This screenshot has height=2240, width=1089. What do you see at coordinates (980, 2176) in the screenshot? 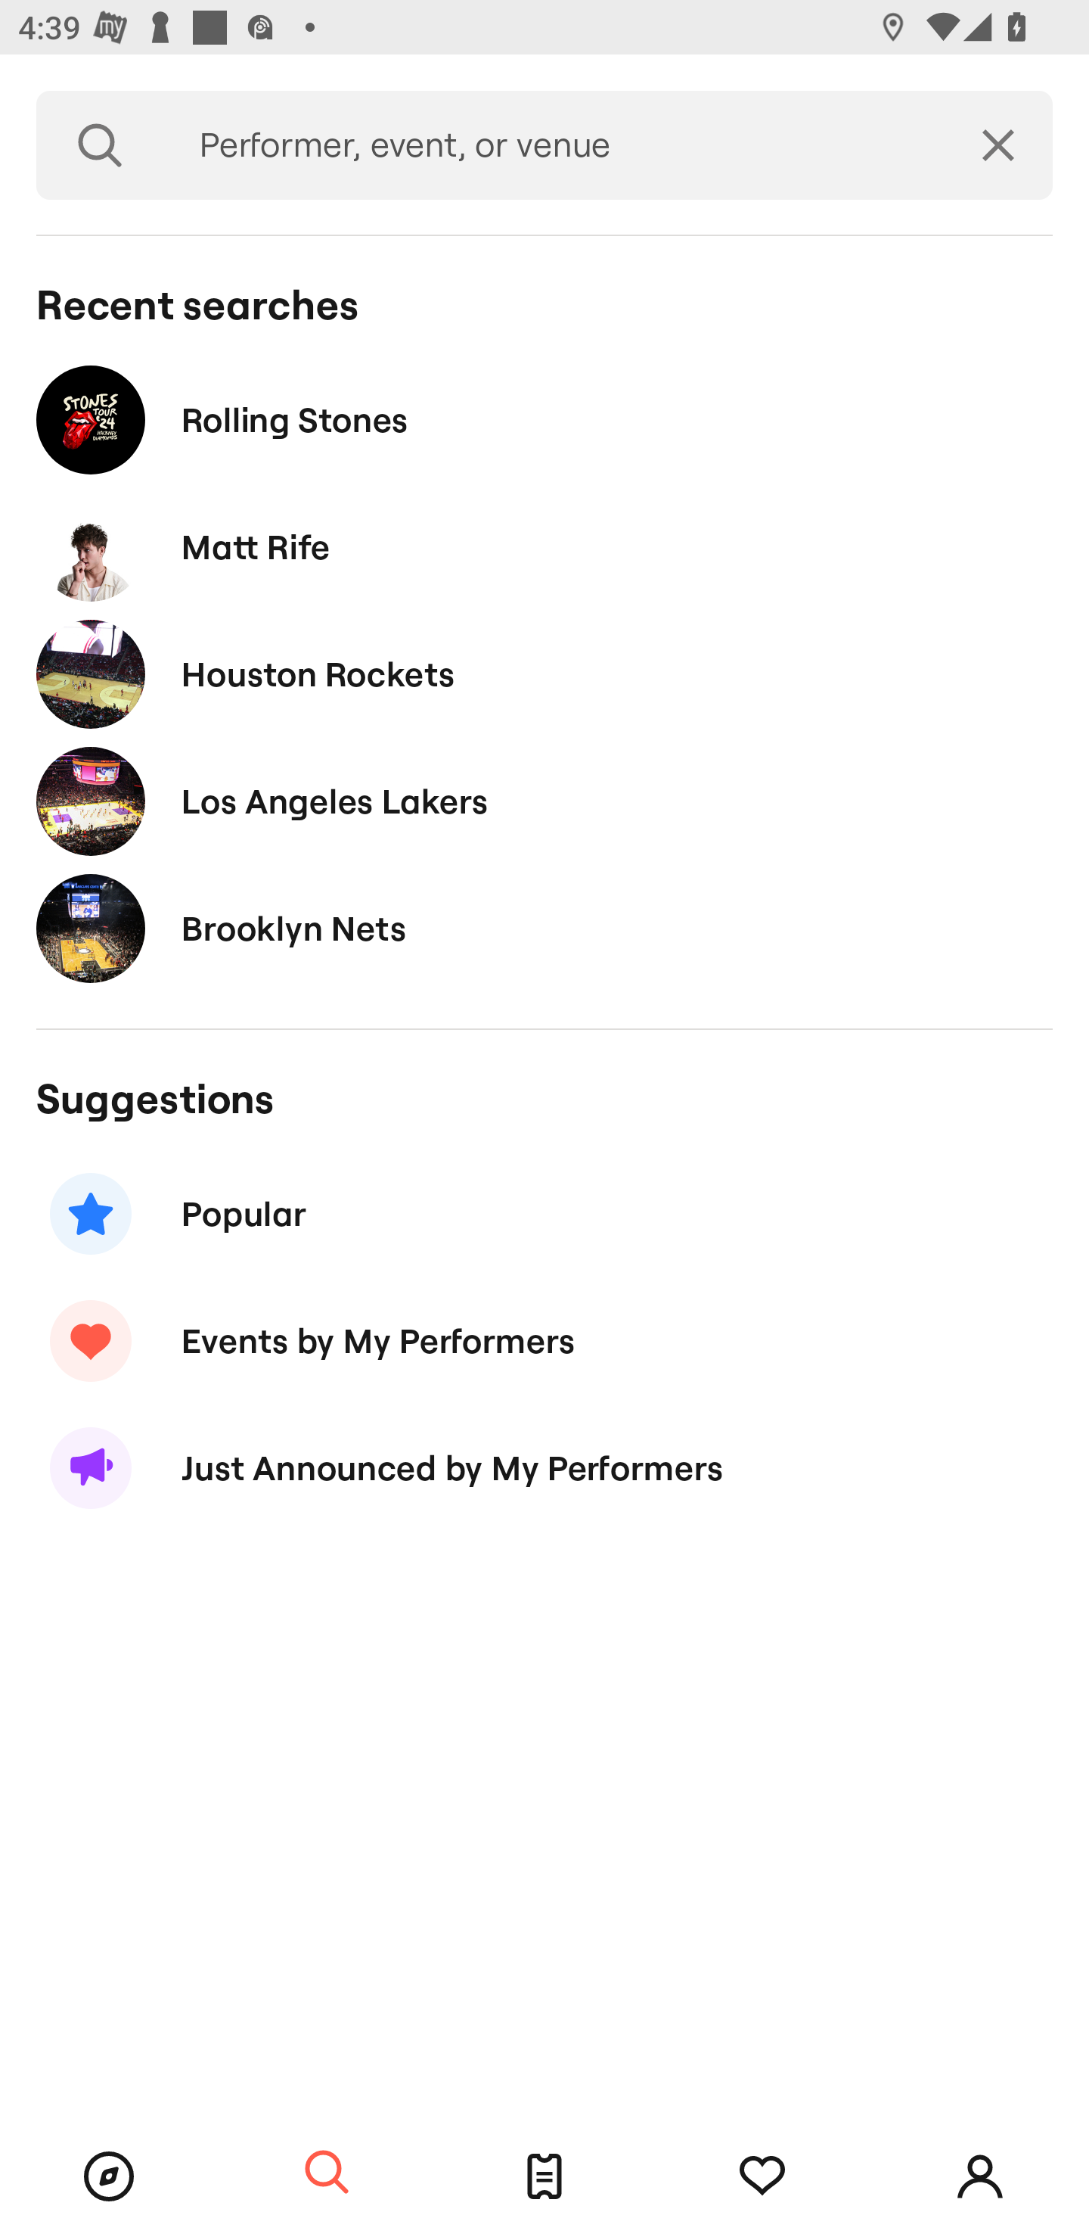
I see `Account` at bounding box center [980, 2176].